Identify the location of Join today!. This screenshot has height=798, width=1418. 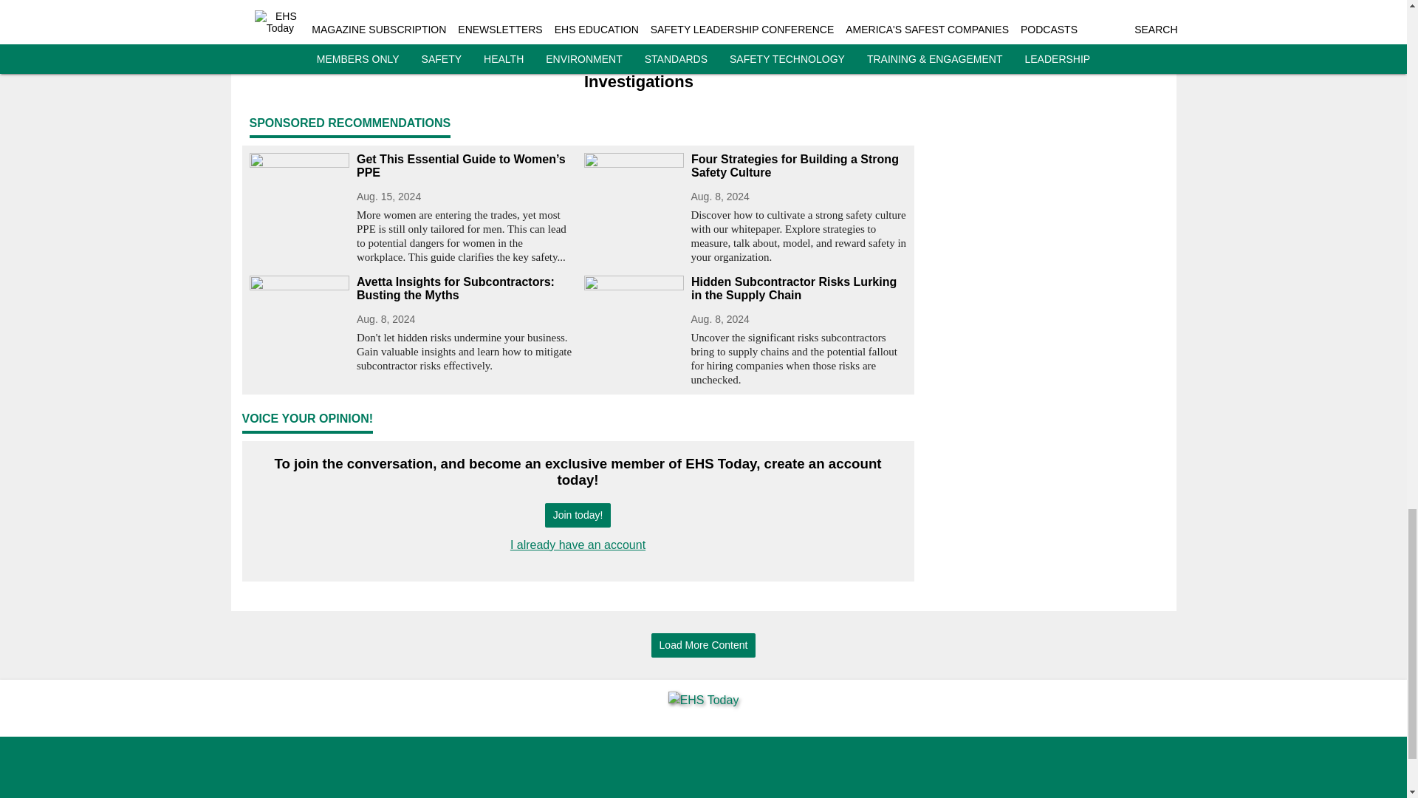
(578, 515).